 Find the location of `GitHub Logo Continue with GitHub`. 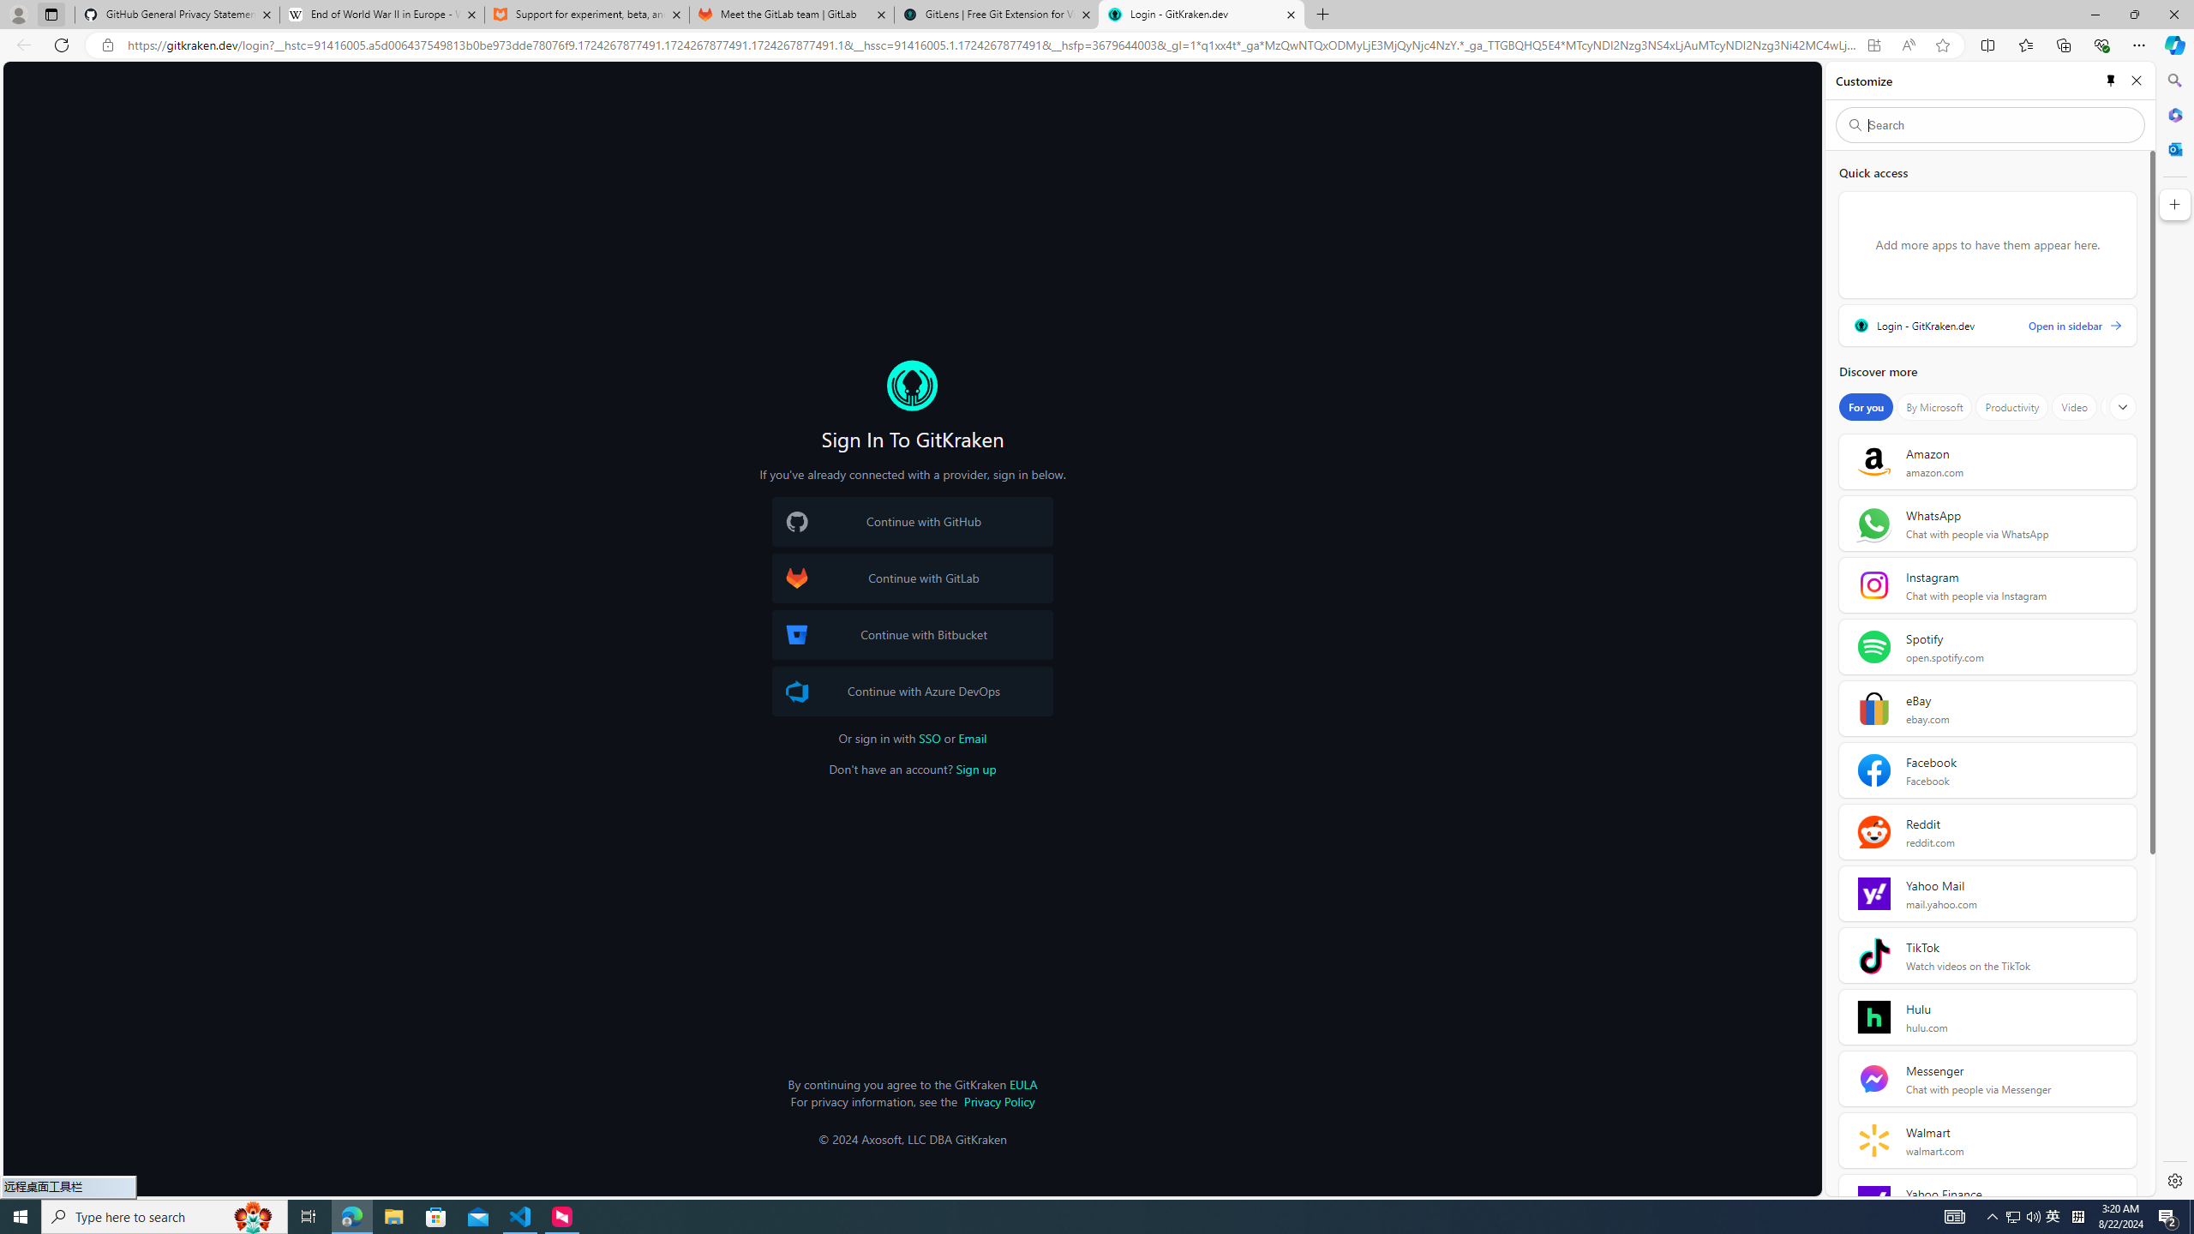

GitHub Logo Continue with GitHub is located at coordinates (912, 521).